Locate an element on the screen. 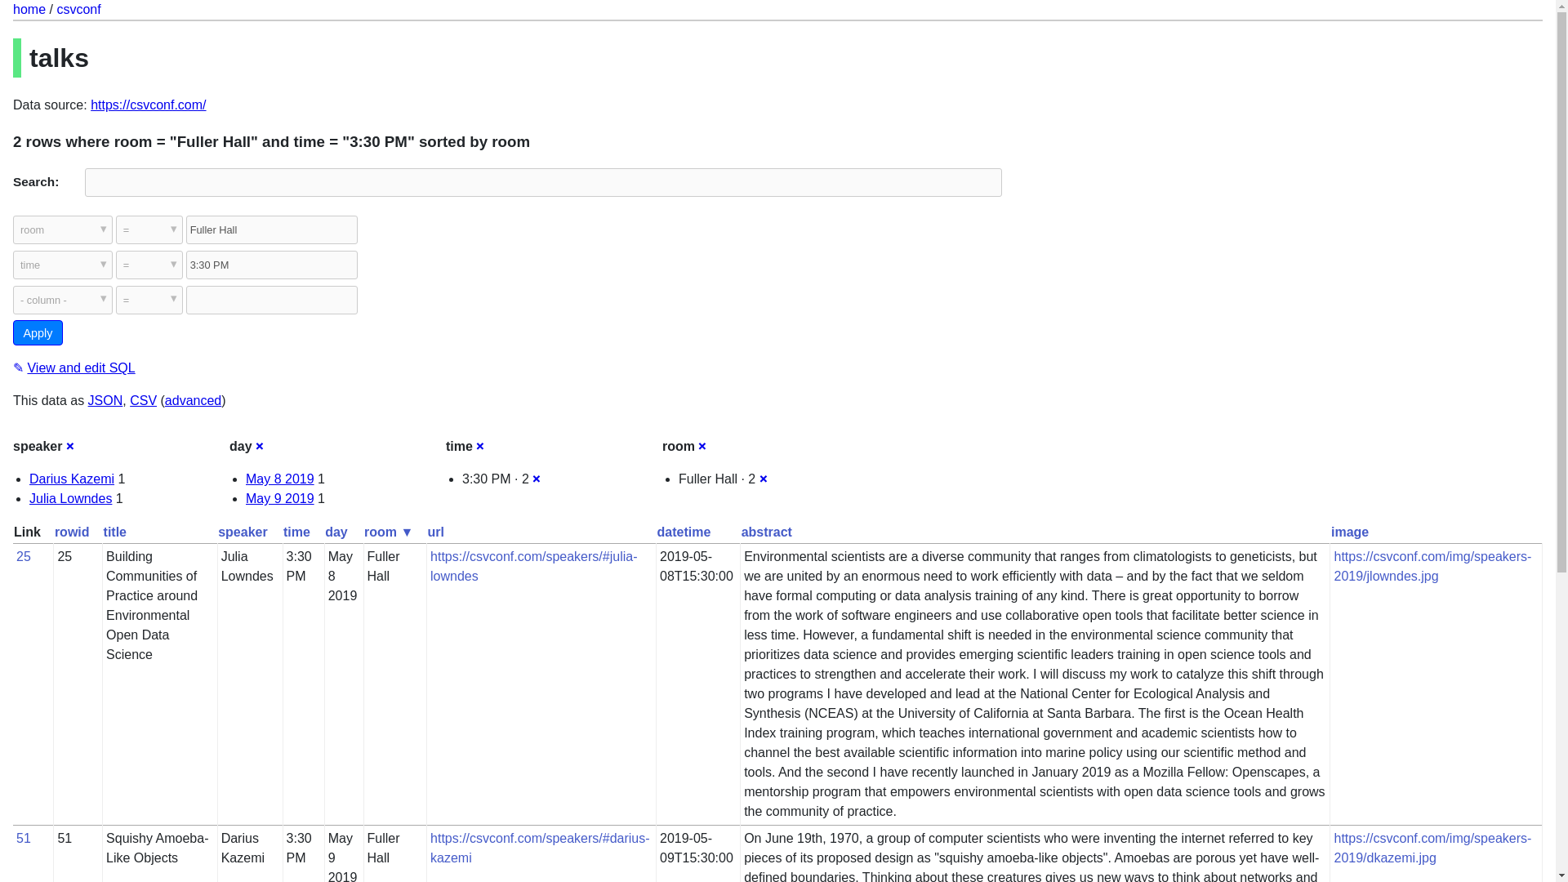  25 is located at coordinates (23, 556).